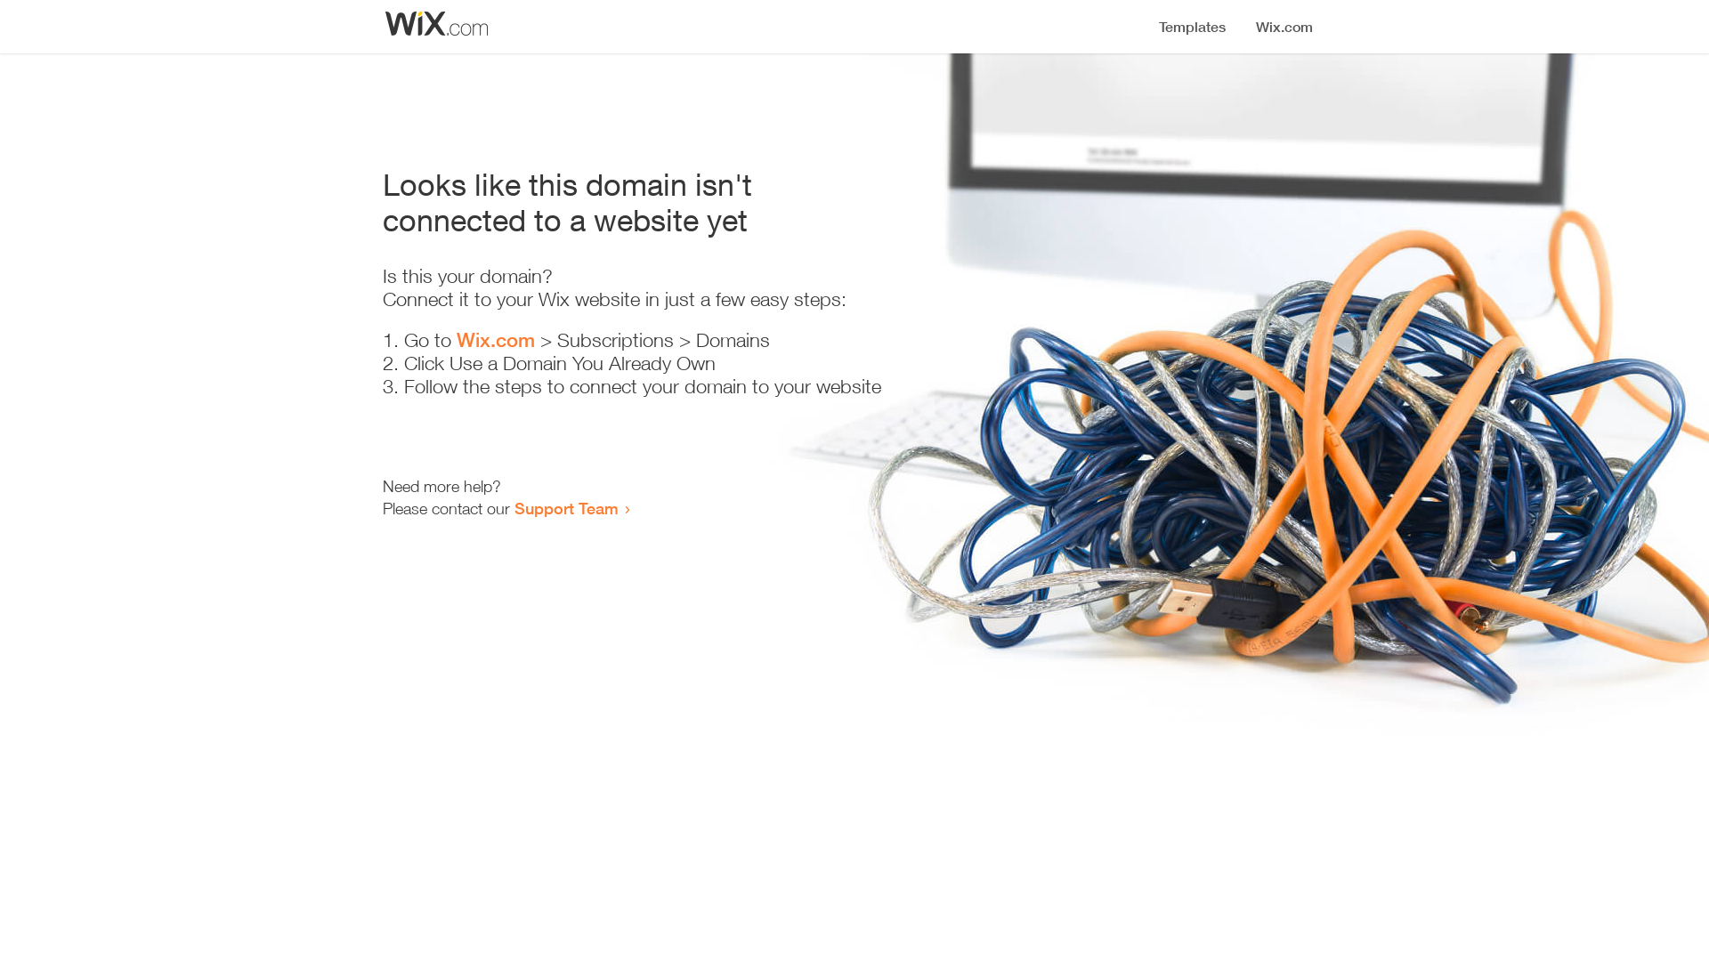  I want to click on Support Team, so click(566, 508).